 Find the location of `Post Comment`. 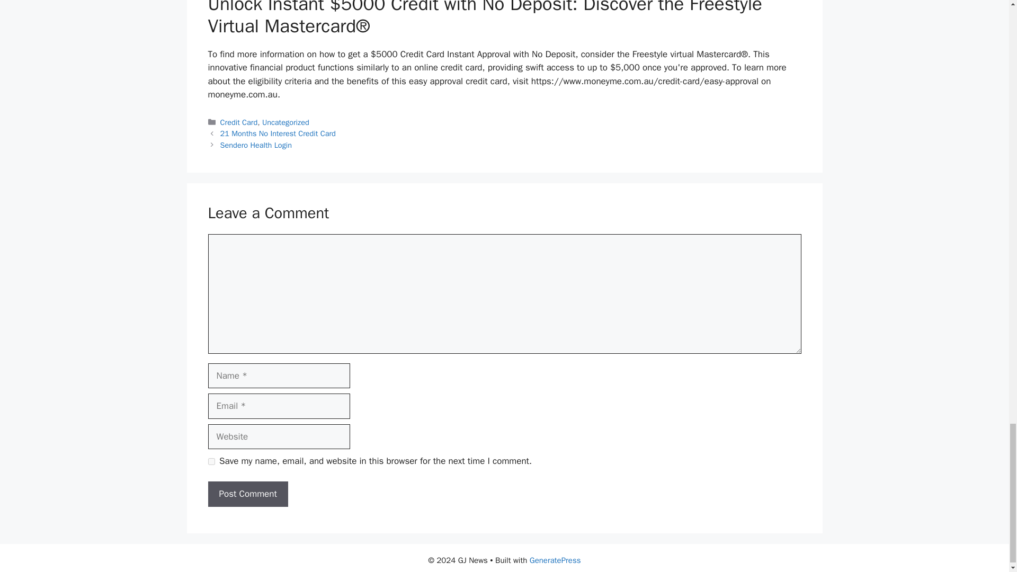

Post Comment is located at coordinates (247, 494).